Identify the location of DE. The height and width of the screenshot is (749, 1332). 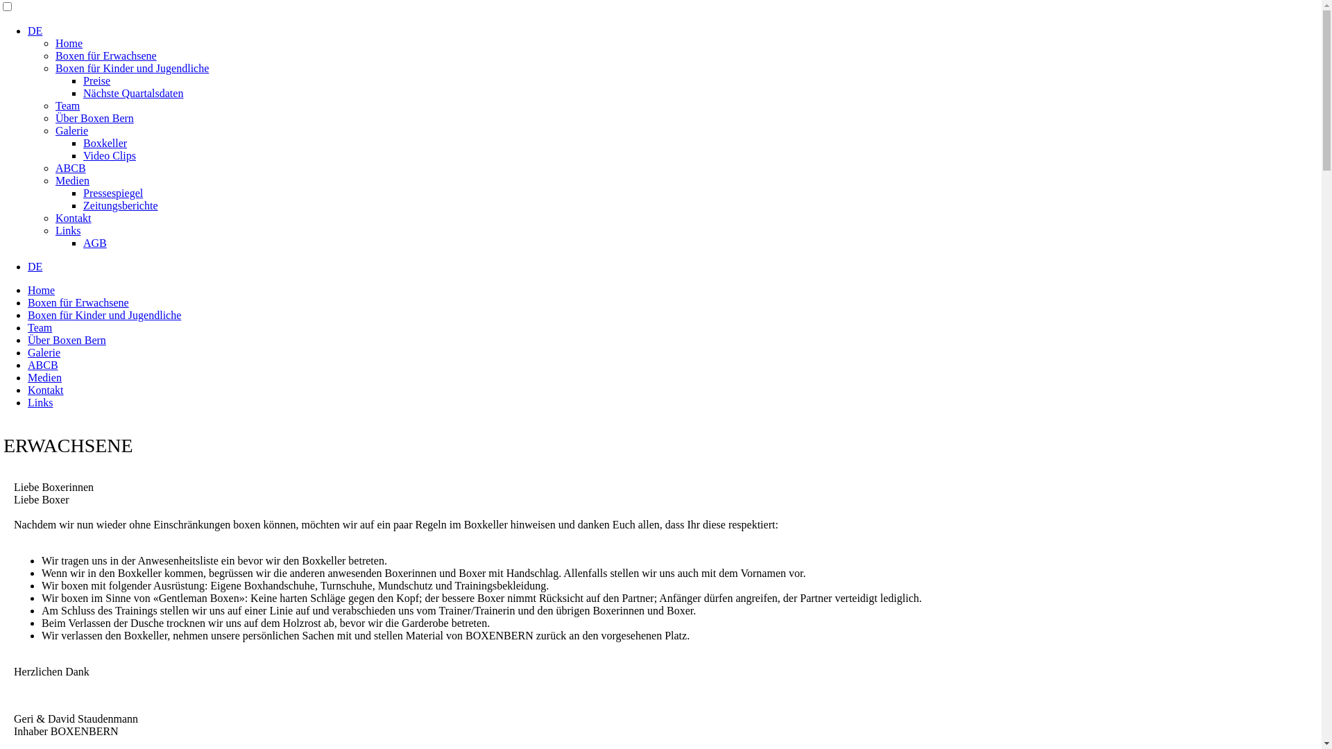
(35, 266).